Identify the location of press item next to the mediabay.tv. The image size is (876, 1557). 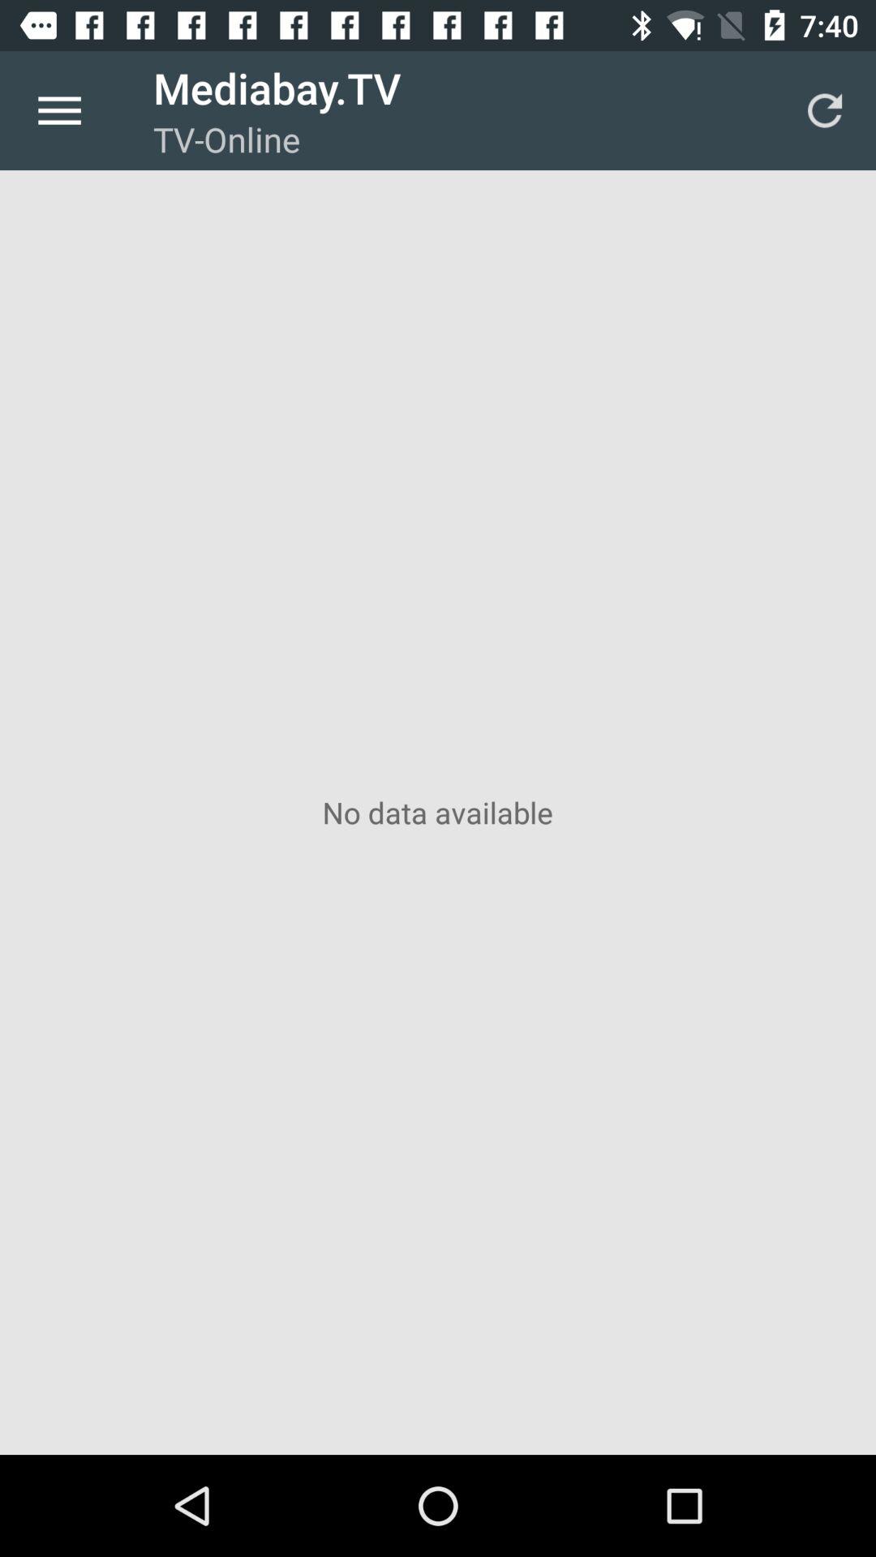
(824, 110).